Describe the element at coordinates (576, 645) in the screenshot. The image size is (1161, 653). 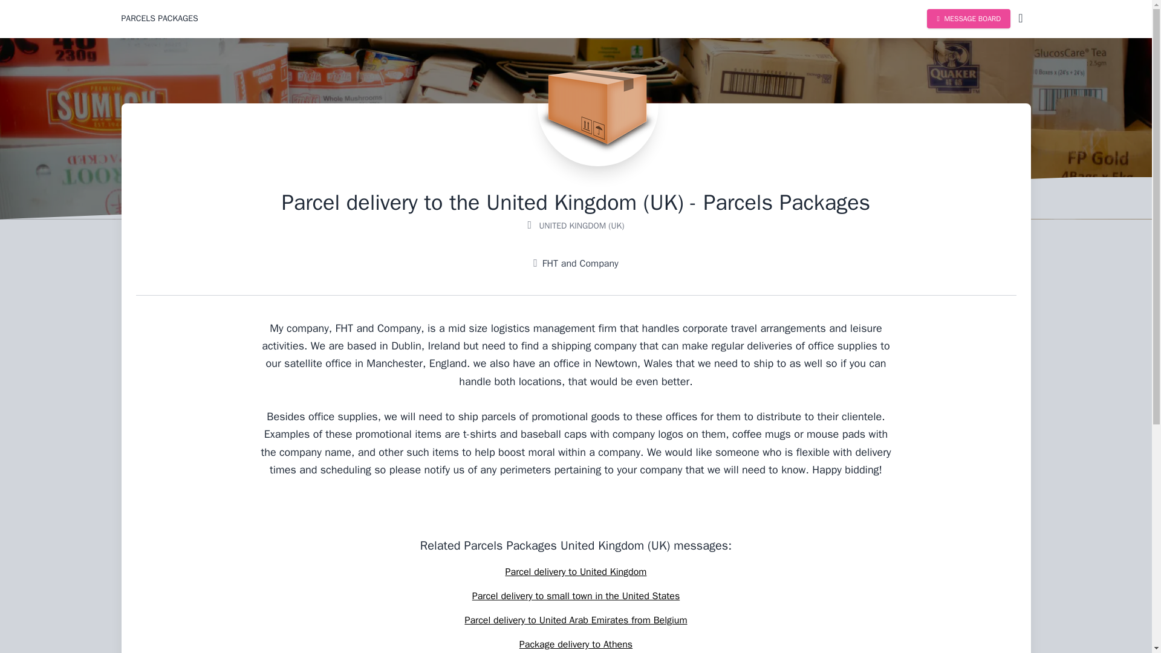
I see `Package delivery to Athens` at that location.